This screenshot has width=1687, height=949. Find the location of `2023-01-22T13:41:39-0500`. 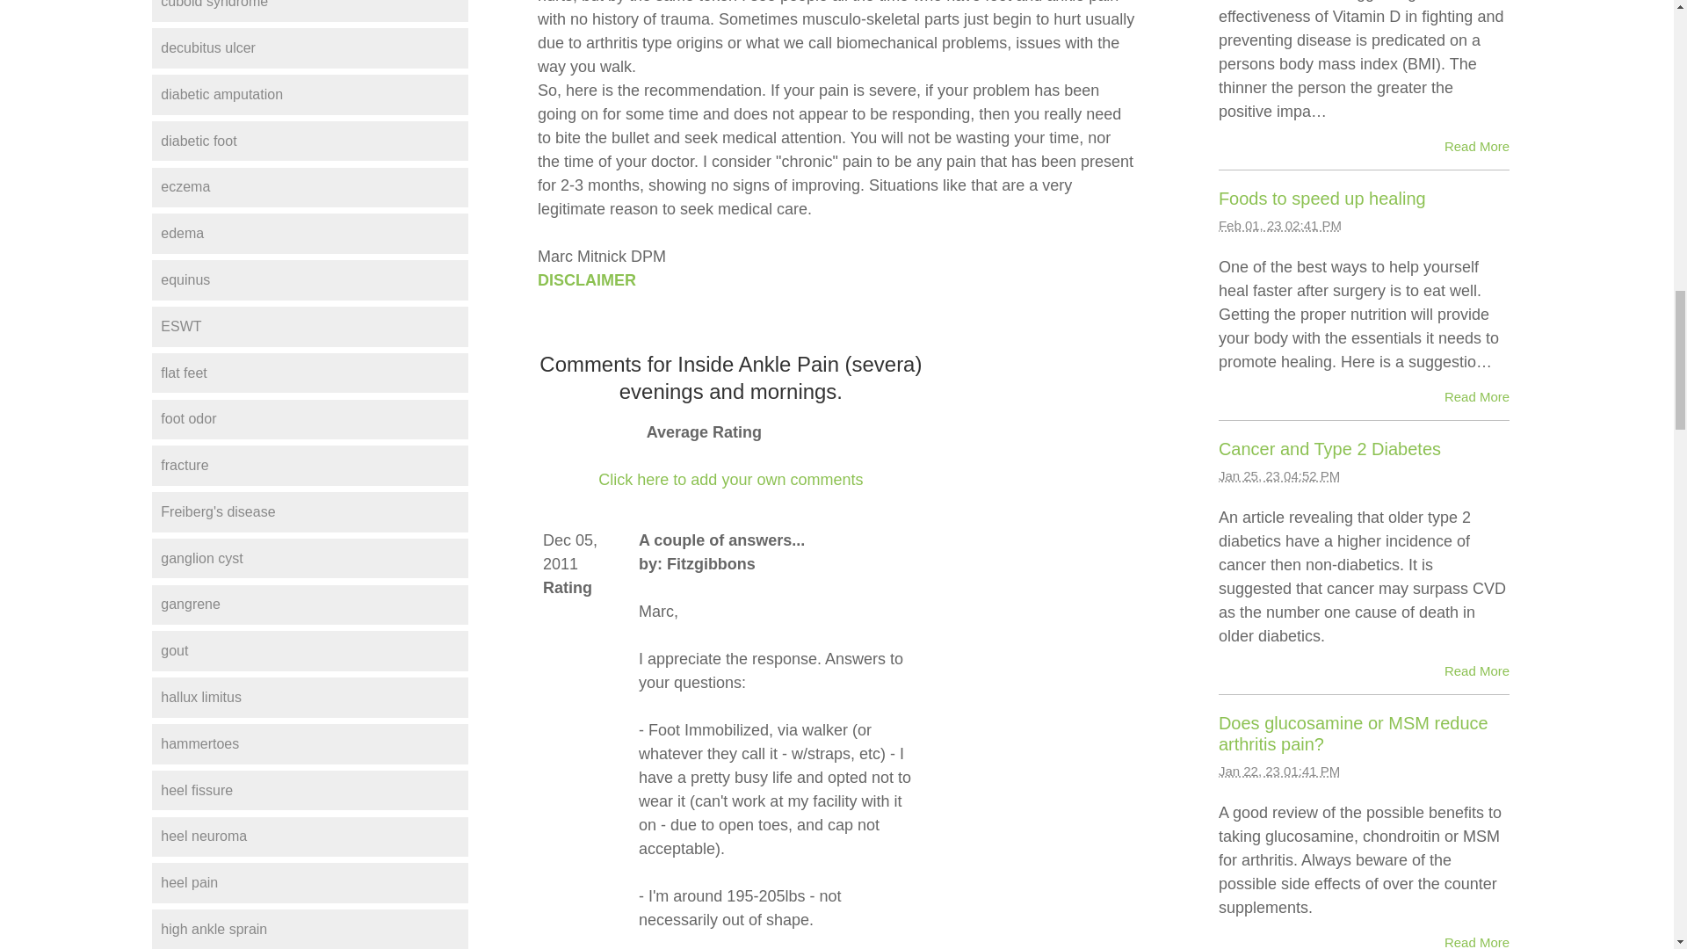

2023-01-22T13:41:39-0500 is located at coordinates (1278, 771).